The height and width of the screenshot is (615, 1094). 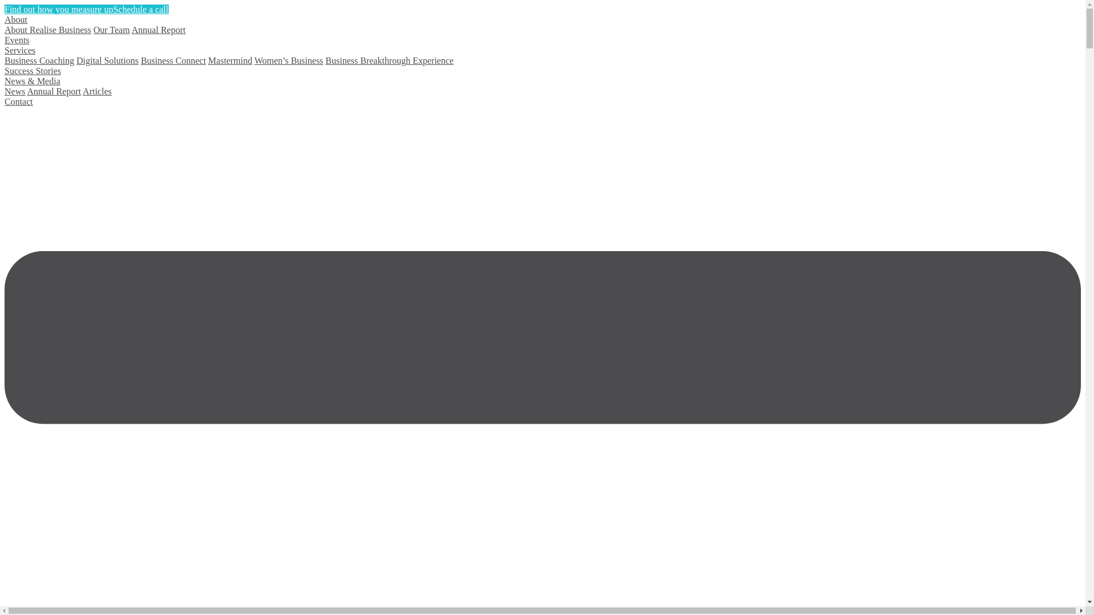 I want to click on Services, so click(x=20, y=50).